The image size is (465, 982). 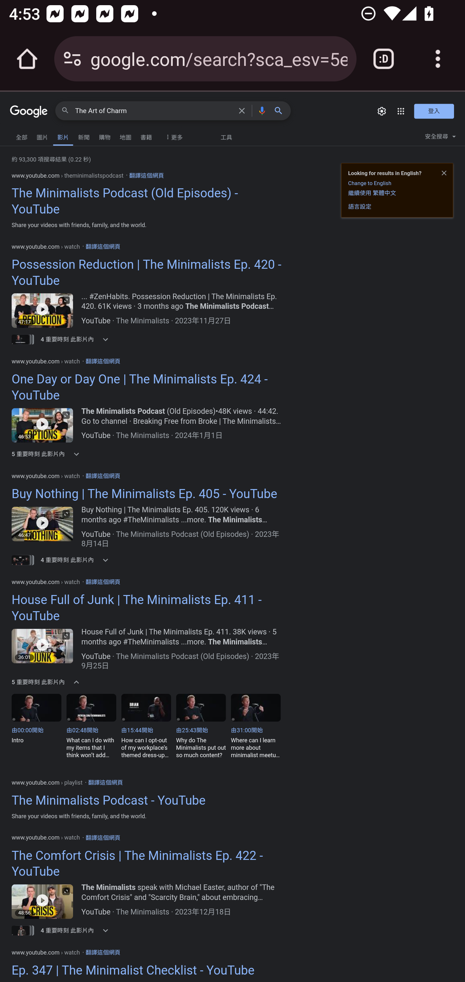 What do you see at coordinates (27, 59) in the screenshot?
I see `Open the home page` at bounding box center [27, 59].